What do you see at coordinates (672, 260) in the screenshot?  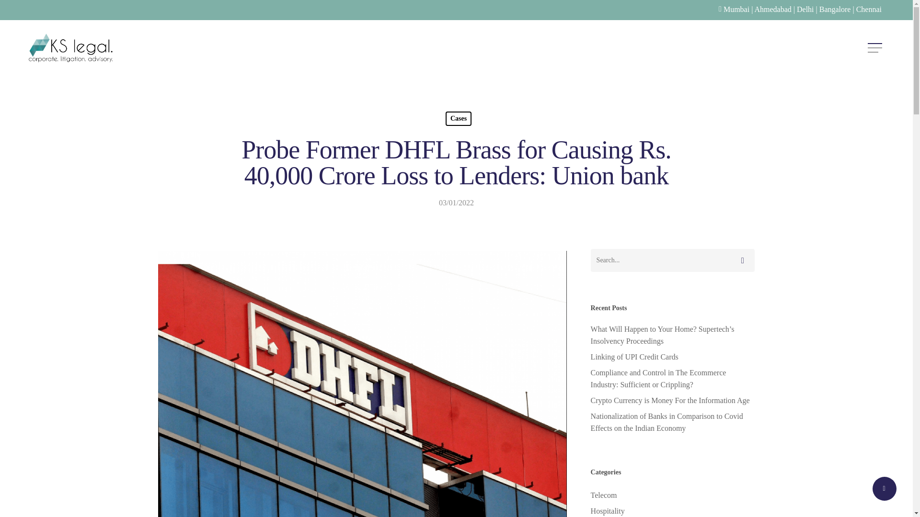 I see `Search for:` at bounding box center [672, 260].